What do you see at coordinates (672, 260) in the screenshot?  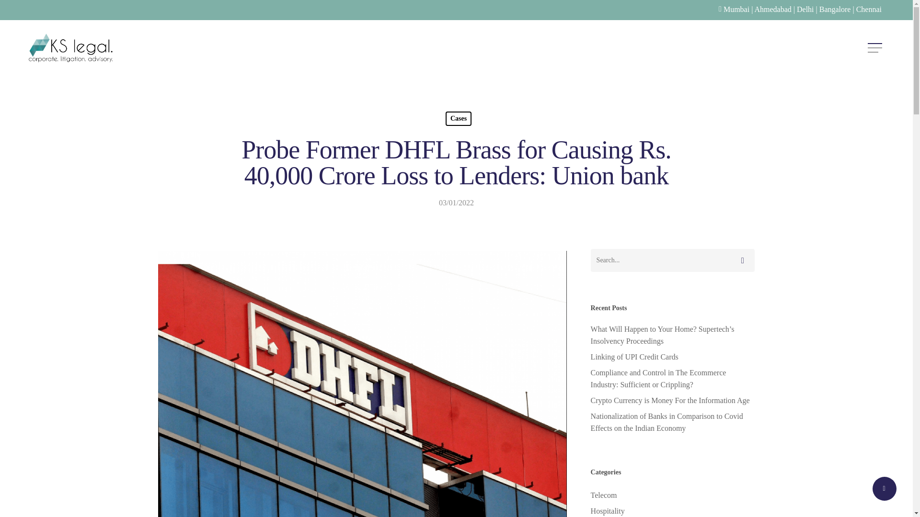 I see `Search for:` at bounding box center [672, 260].